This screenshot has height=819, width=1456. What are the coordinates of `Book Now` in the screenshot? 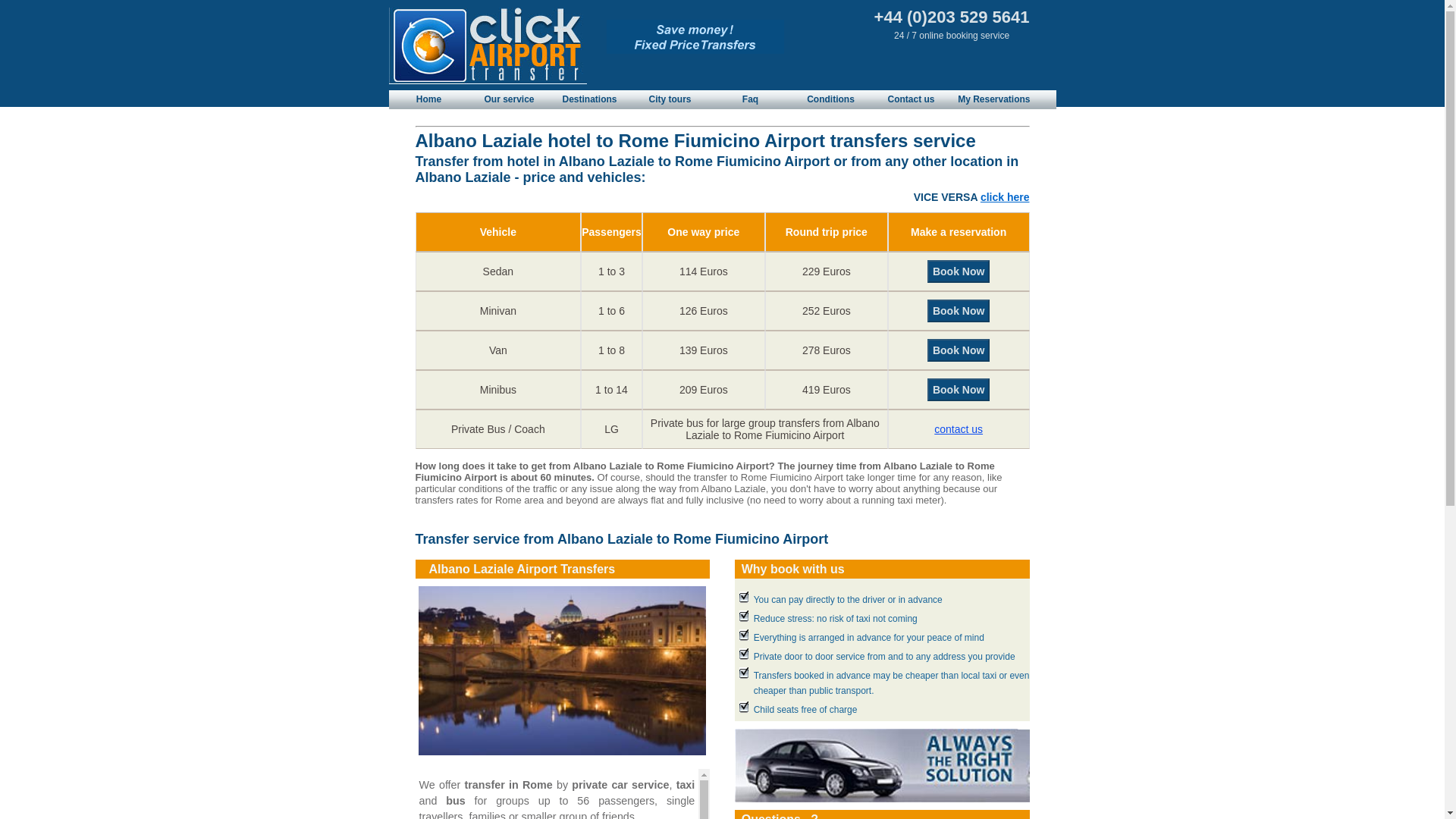 It's located at (959, 271).